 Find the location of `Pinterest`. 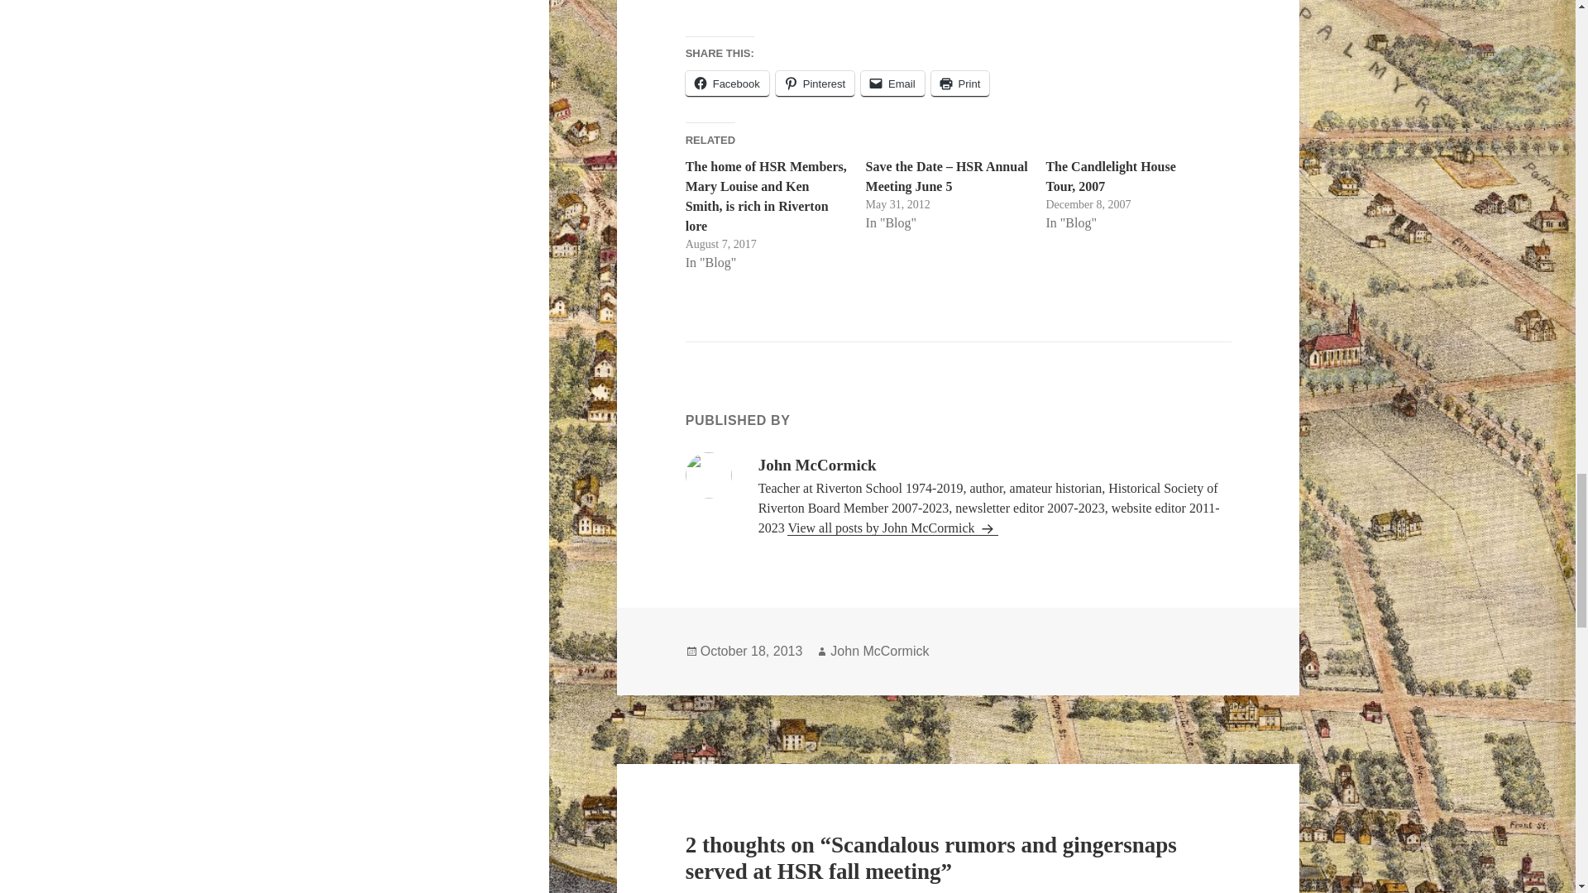

Pinterest is located at coordinates (815, 84).